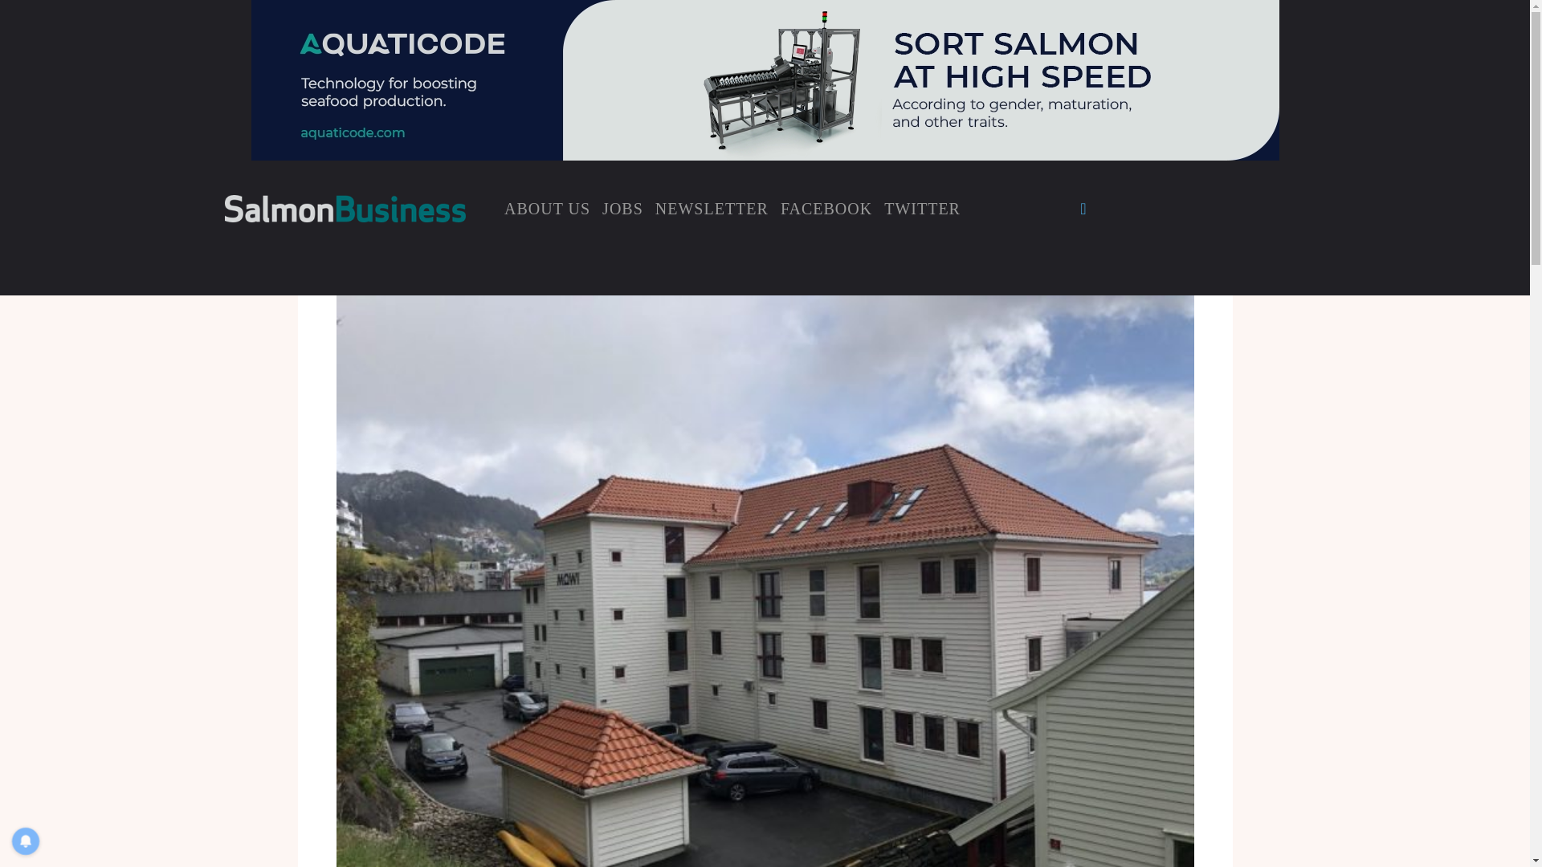 The image size is (1542, 867). I want to click on FACEBOOK, so click(826, 208).